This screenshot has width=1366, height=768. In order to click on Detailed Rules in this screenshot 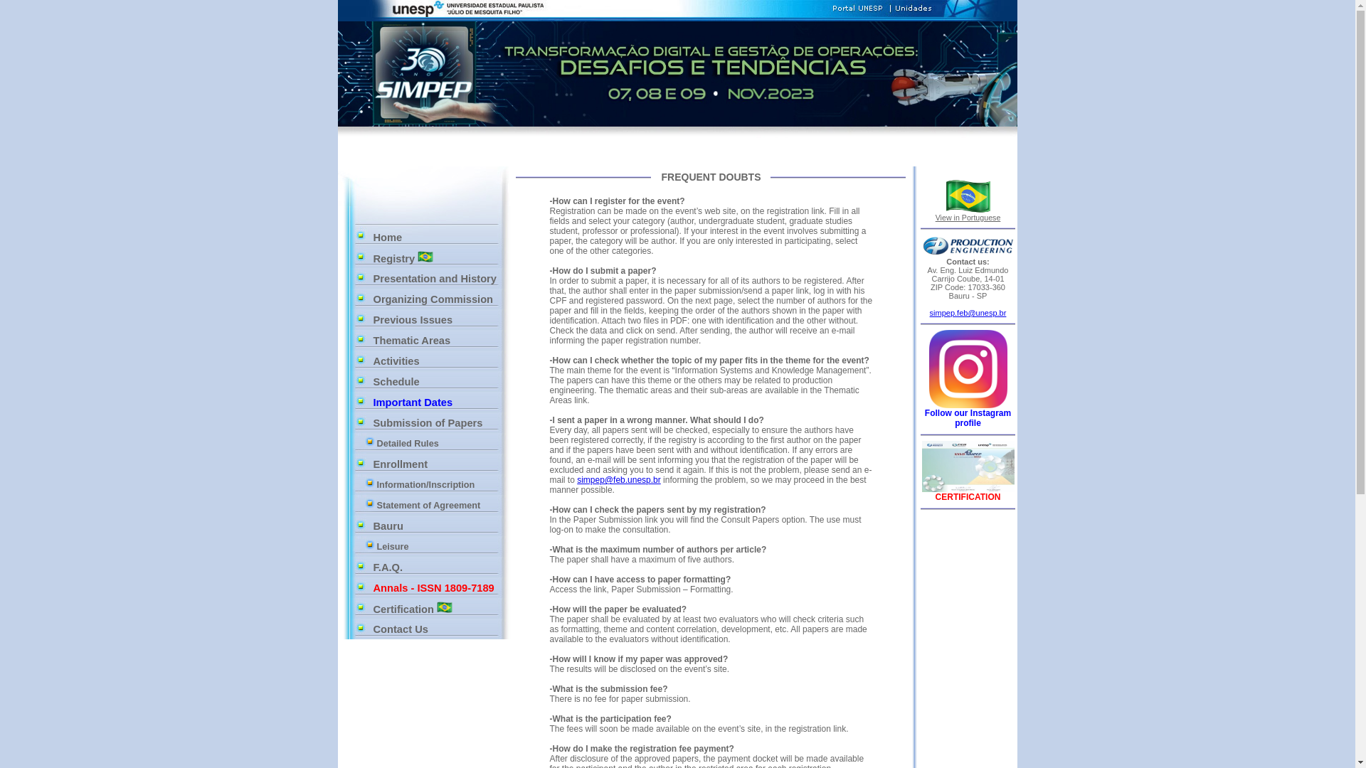, I will do `click(435, 443)`.